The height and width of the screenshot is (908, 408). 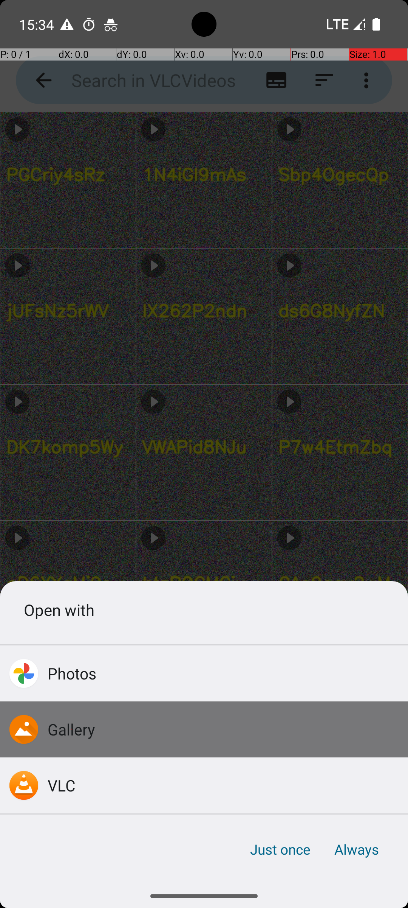 I want to click on Open with, so click(x=204, y=610).